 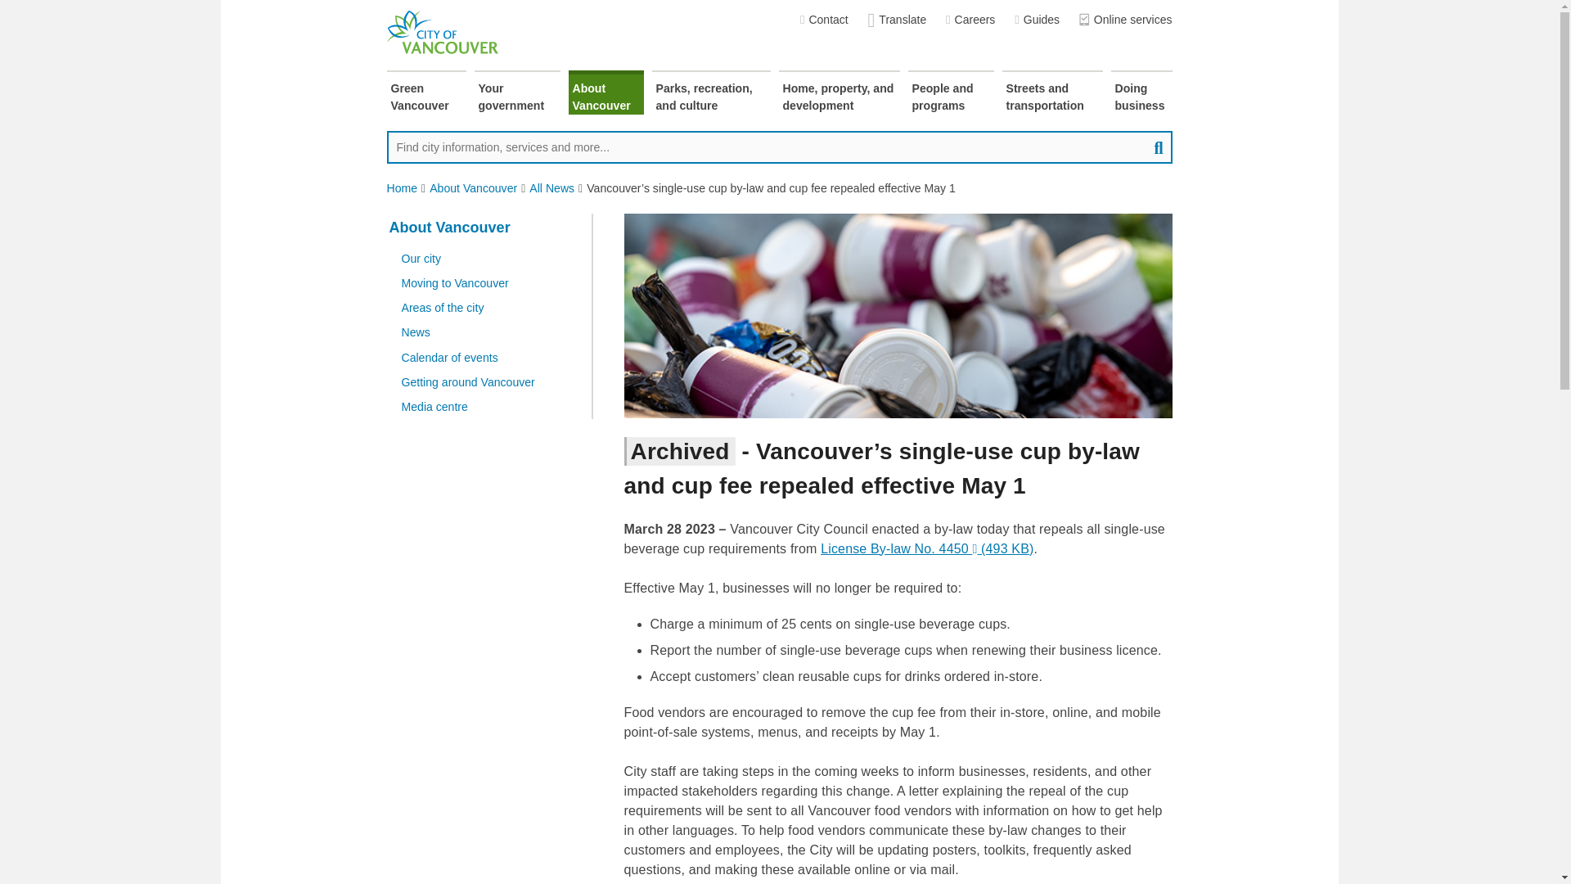 What do you see at coordinates (1037, 20) in the screenshot?
I see `Guides` at bounding box center [1037, 20].